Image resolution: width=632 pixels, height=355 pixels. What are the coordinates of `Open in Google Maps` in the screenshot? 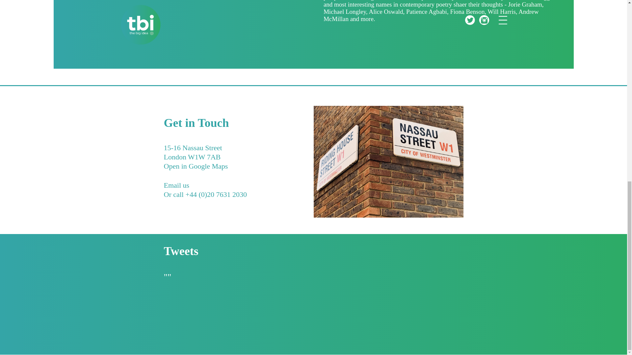 It's located at (196, 171).